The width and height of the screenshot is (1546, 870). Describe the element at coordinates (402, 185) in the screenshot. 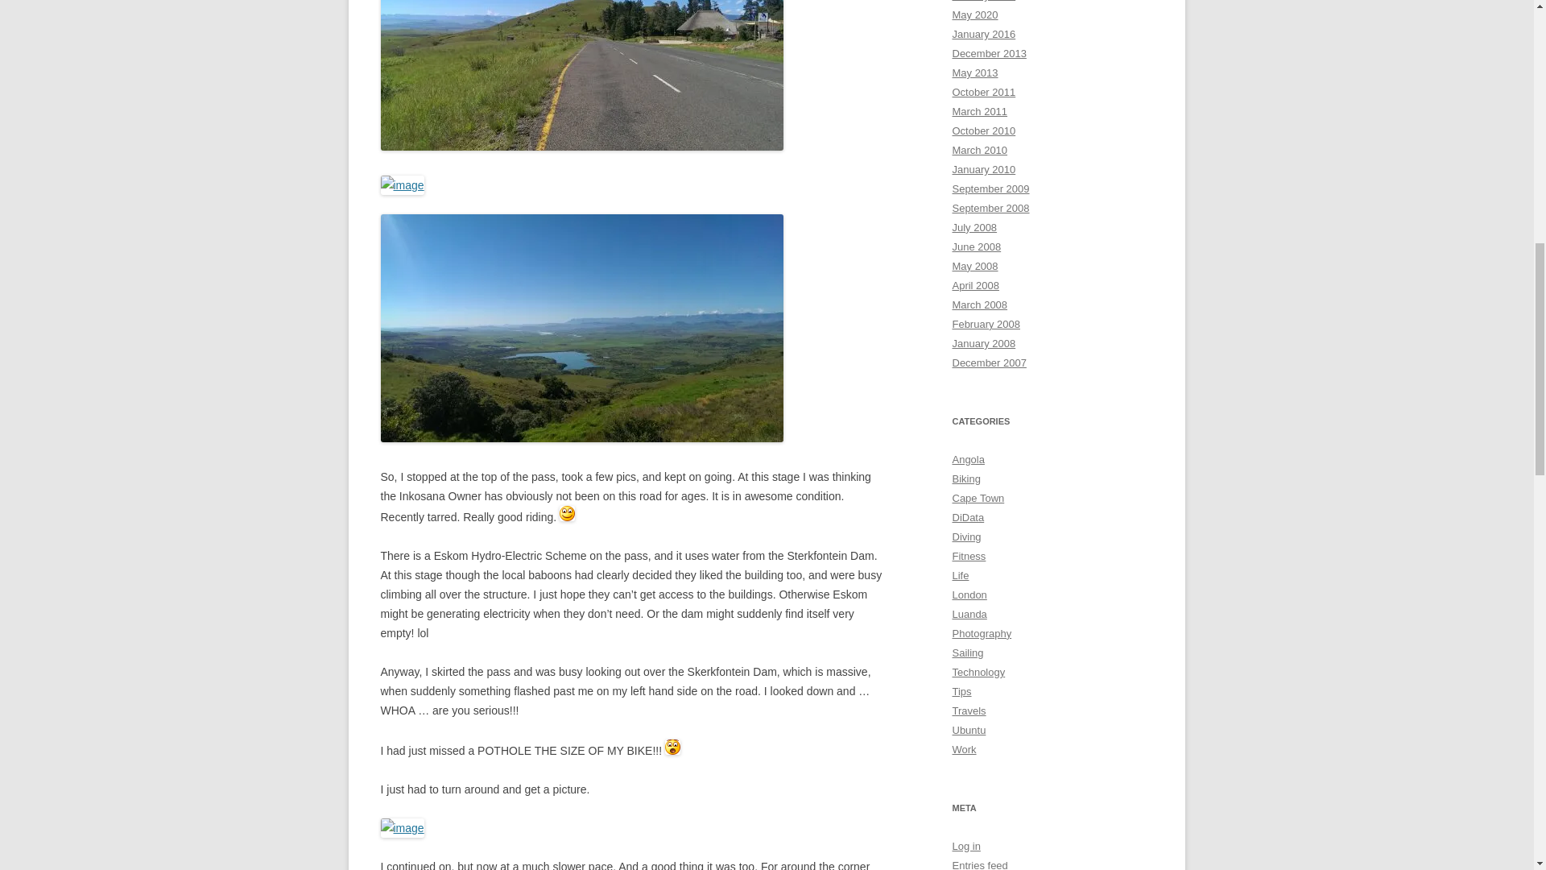

I see `IMAG1037.jpg` at that location.